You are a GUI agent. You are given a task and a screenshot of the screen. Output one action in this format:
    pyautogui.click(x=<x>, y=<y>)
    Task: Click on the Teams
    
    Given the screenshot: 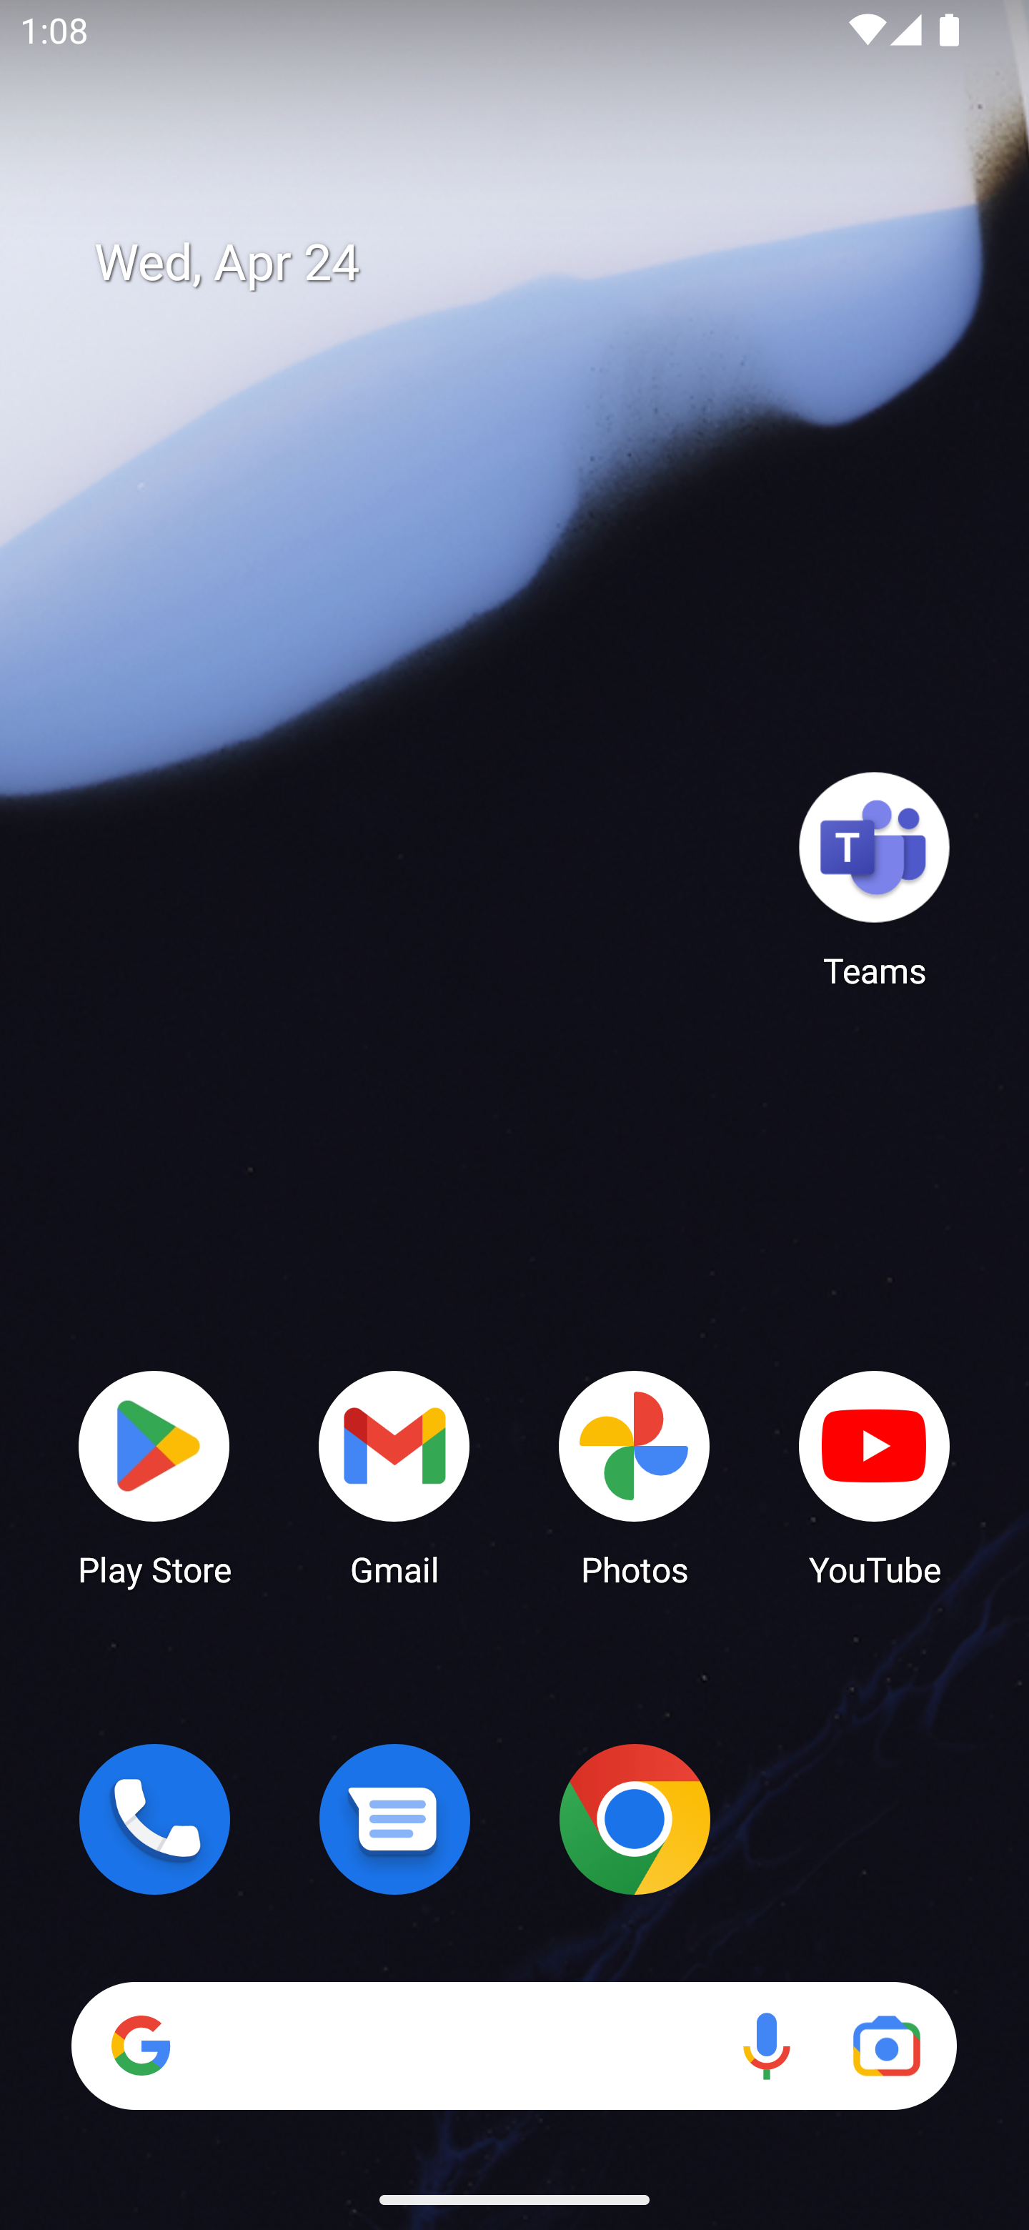 What is the action you would take?
    pyautogui.click(x=875, y=878)
    